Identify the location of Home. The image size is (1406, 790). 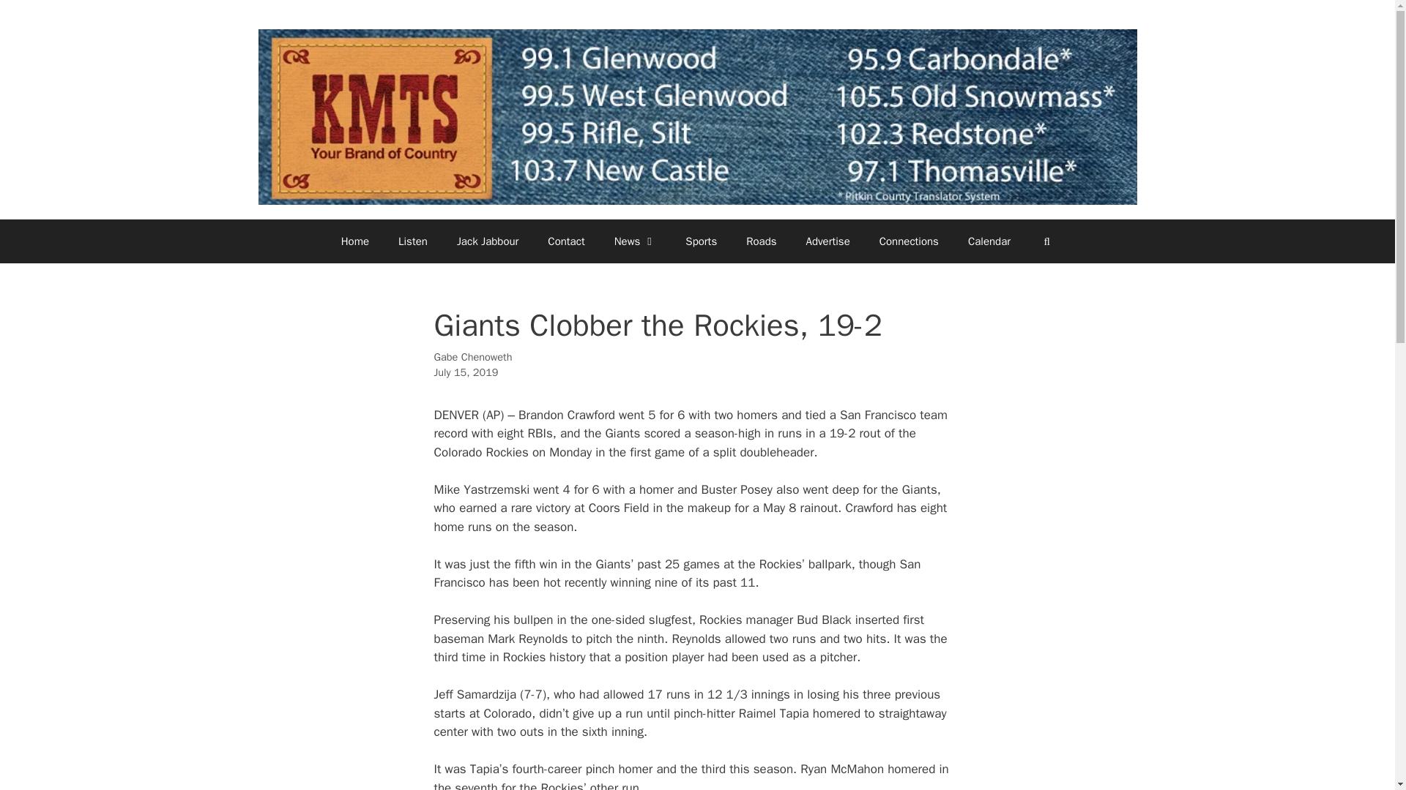
(354, 241).